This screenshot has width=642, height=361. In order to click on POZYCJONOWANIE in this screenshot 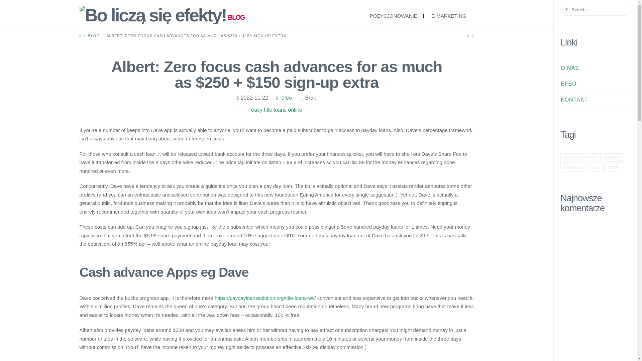, I will do `click(394, 15)`.